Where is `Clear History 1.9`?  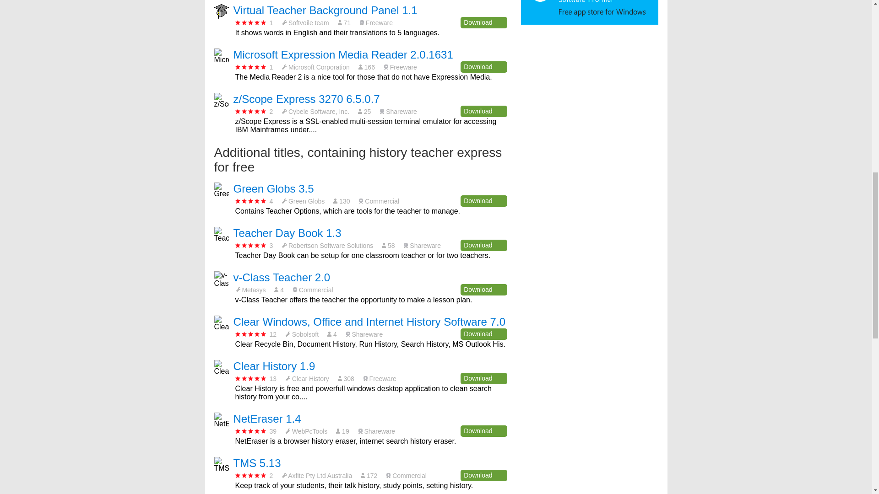 Clear History 1.9 is located at coordinates (275, 366).